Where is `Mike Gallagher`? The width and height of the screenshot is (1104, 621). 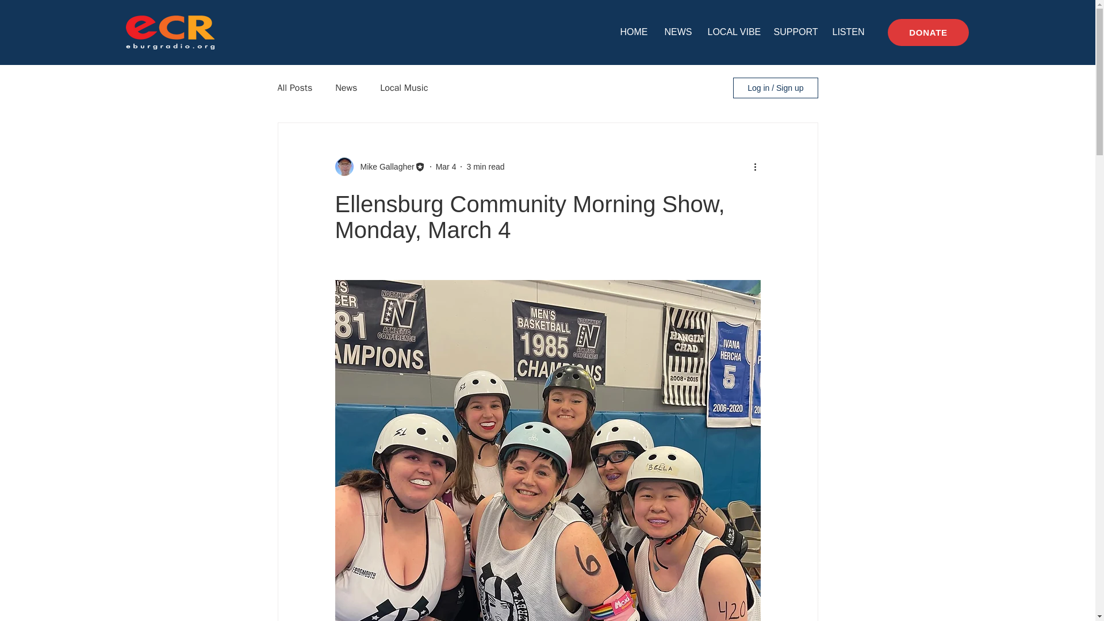
Mike Gallagher is located at coordinates (384, 167).